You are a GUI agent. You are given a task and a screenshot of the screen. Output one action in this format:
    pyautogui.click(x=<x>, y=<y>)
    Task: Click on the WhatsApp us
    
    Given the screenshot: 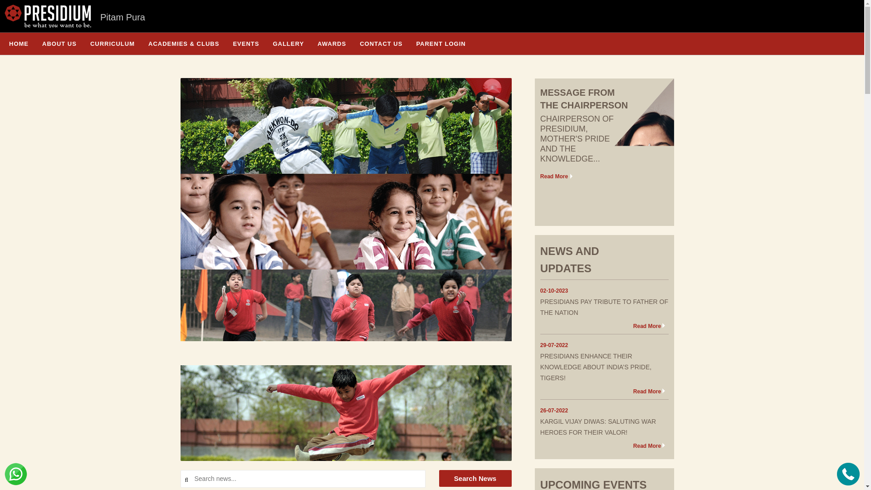 What is the action you would take?
    pyautogui.click(x=15, y=474)
    